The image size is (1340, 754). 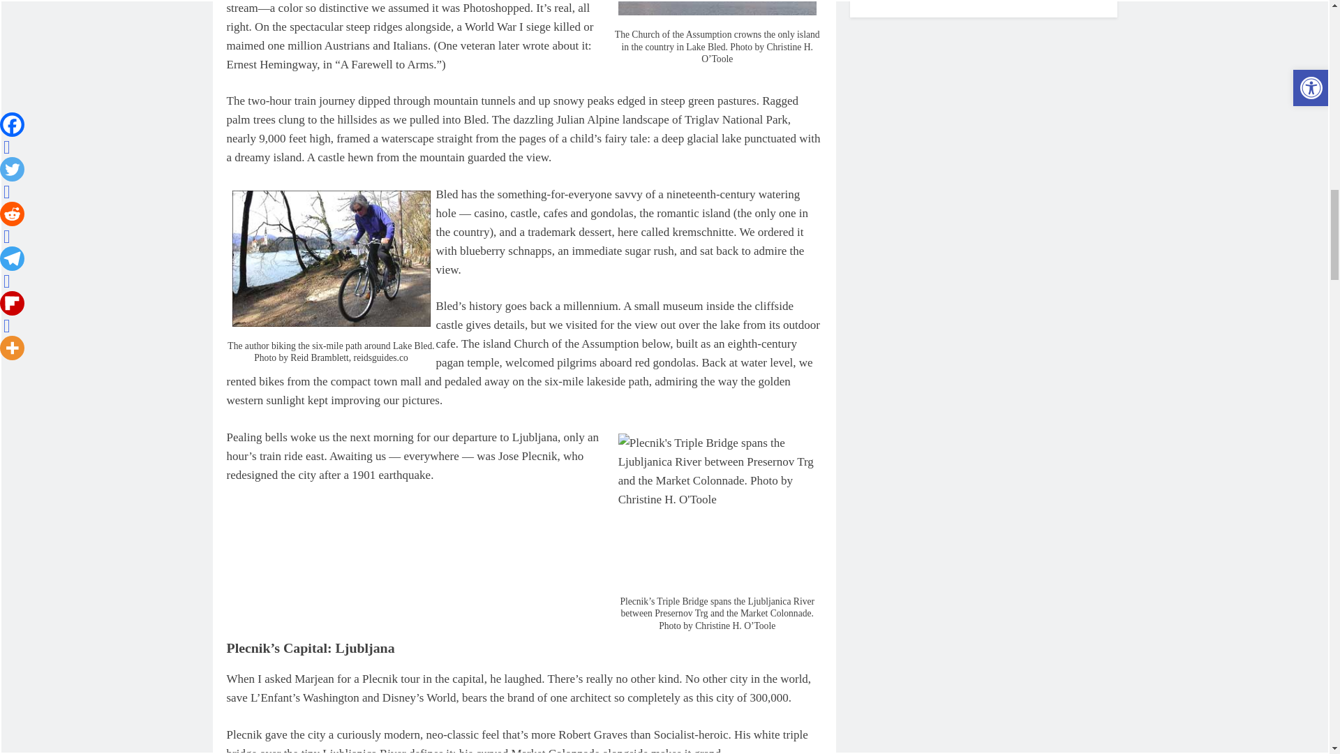 What do you see at coordinates (717, 10) in the screenshot?
I see `Slovenia at Fifteen: Hip, But Unspoiled 2` at bounding box center [717, 10].